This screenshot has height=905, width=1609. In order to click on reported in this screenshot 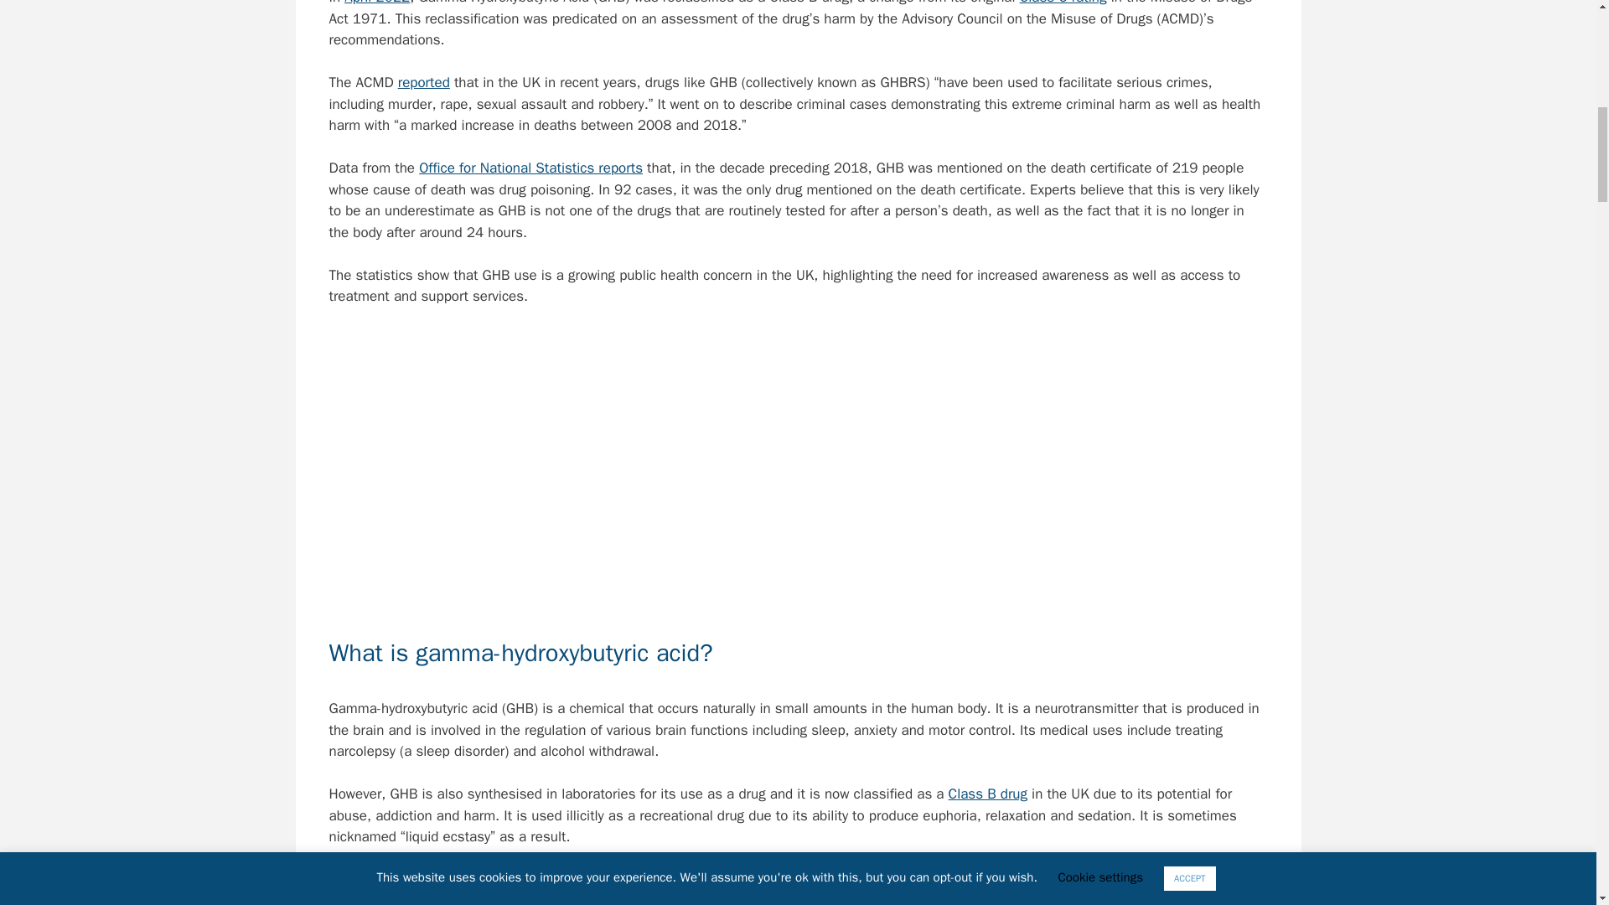, I will do `click(424, 82)`.